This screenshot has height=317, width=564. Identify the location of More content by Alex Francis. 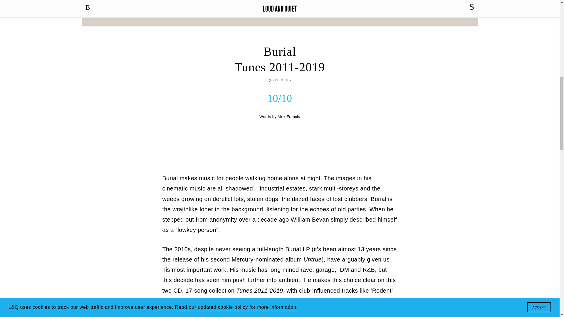
(288, 117).